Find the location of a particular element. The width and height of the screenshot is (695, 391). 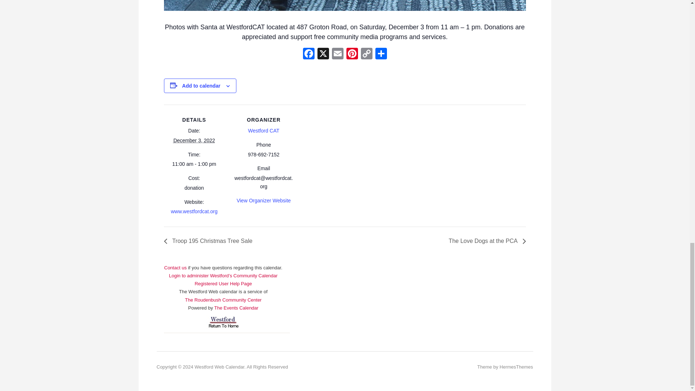

The Roudenbush Community Center is located at coordinates (223, 300).